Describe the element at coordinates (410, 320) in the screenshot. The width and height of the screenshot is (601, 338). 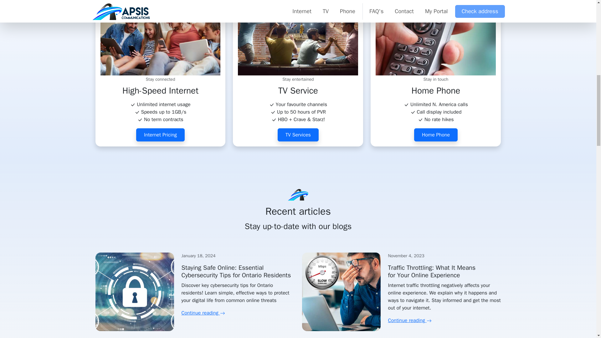
I see `Continue reading` at that location.